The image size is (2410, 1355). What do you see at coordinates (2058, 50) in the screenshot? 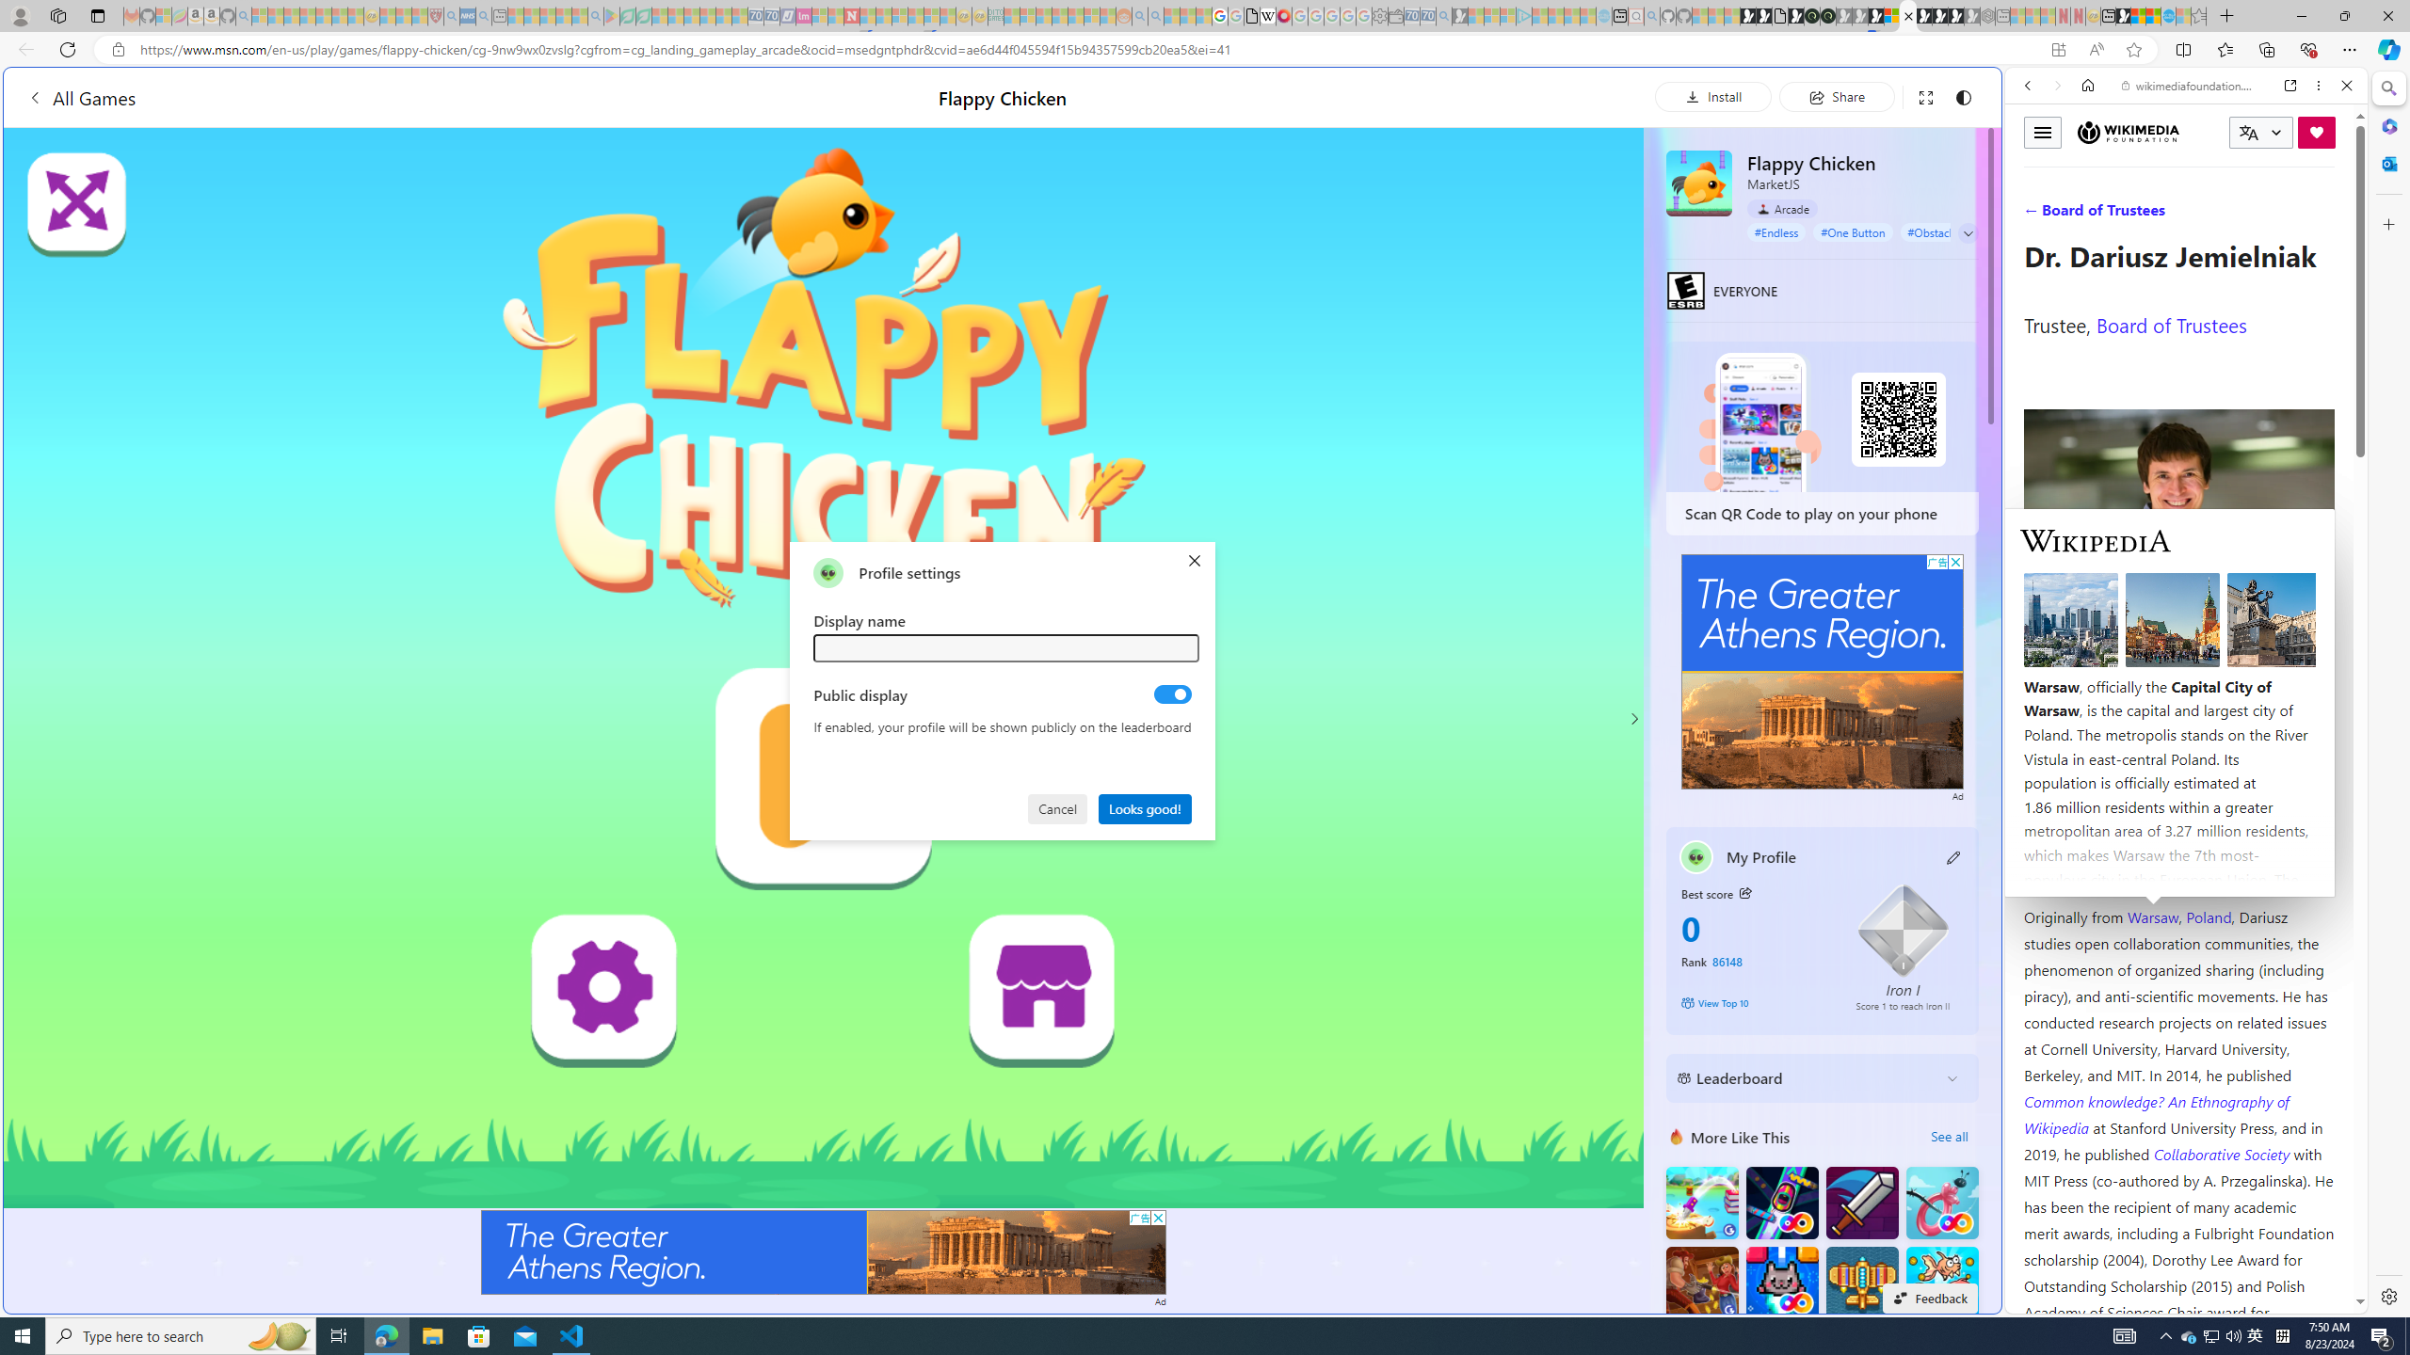
I see `App available. Install Flappy Chicken` at bounding box center [2058, 50].